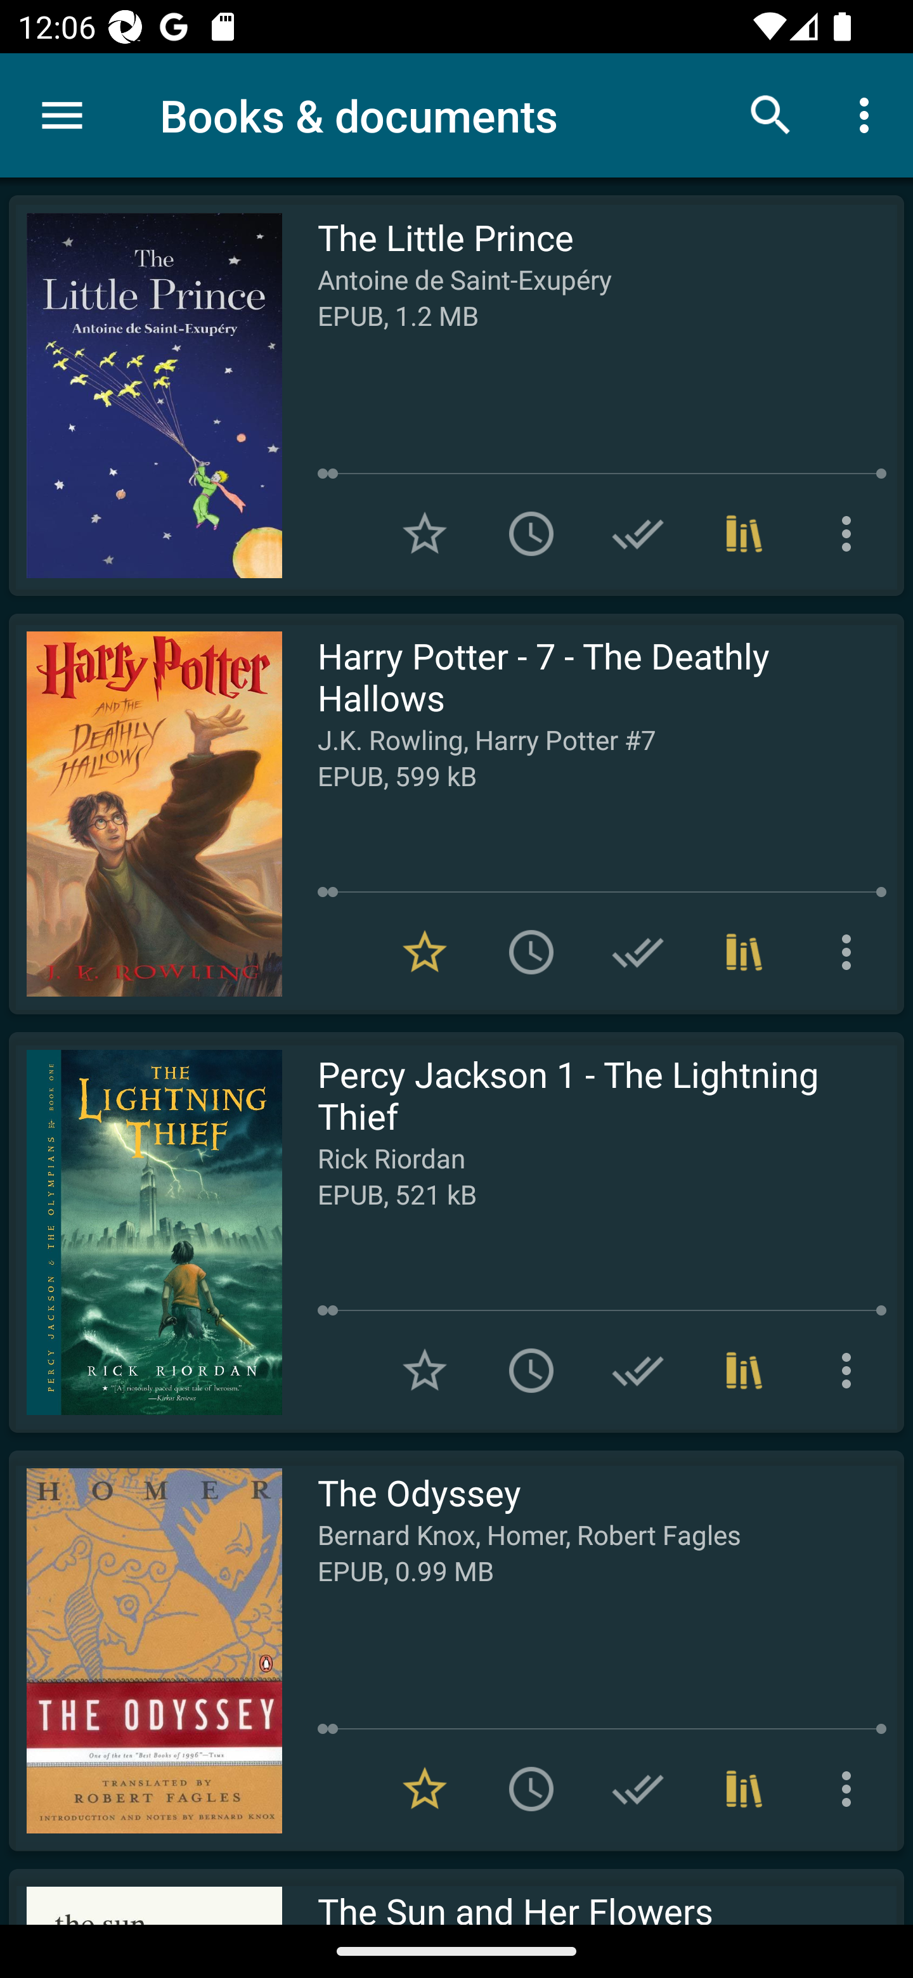  Describe the element at coordinates (744, 1371) in the screenshot. I see `Collections (1)` at that location.